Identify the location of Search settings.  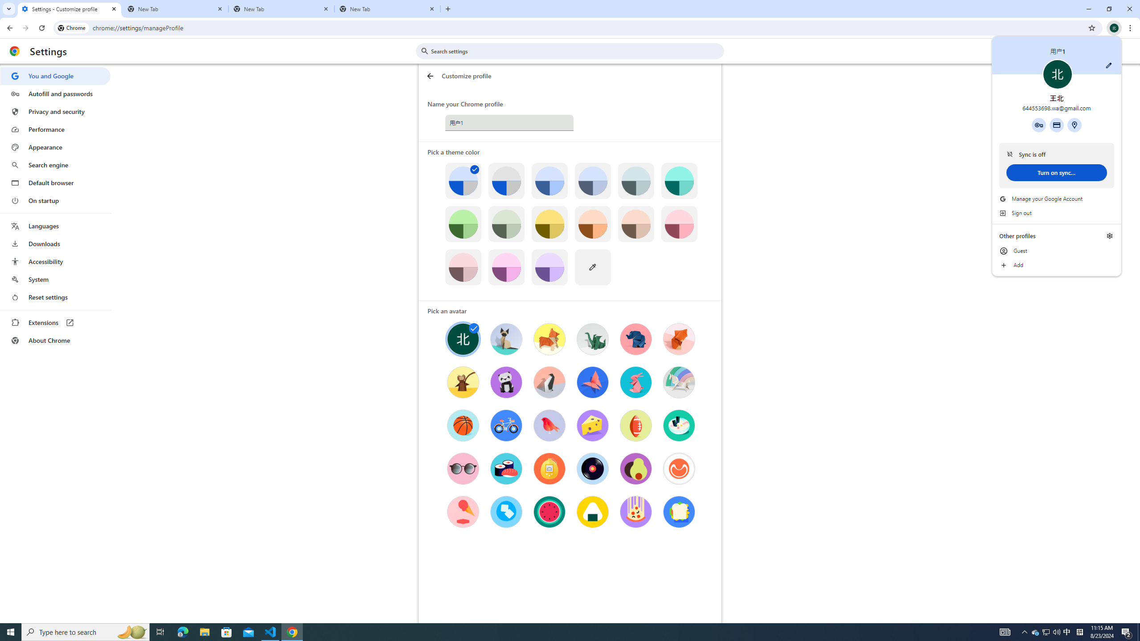
(576, 51).